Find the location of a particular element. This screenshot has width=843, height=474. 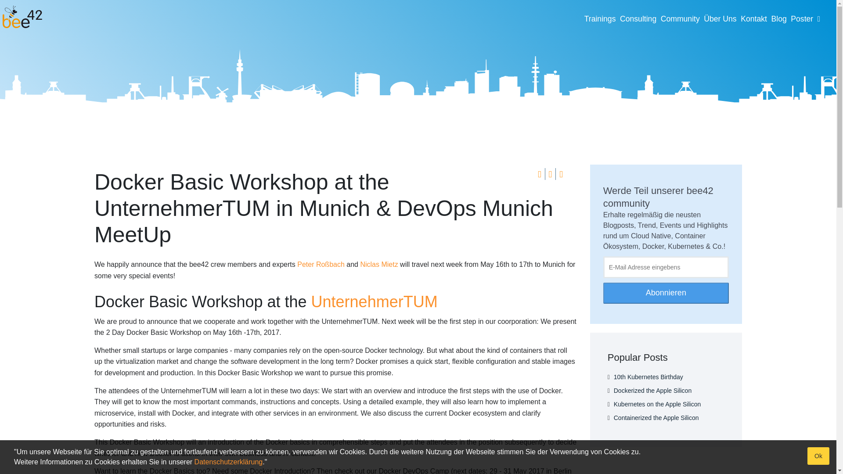

Blog is located at coordinates (779, 19).